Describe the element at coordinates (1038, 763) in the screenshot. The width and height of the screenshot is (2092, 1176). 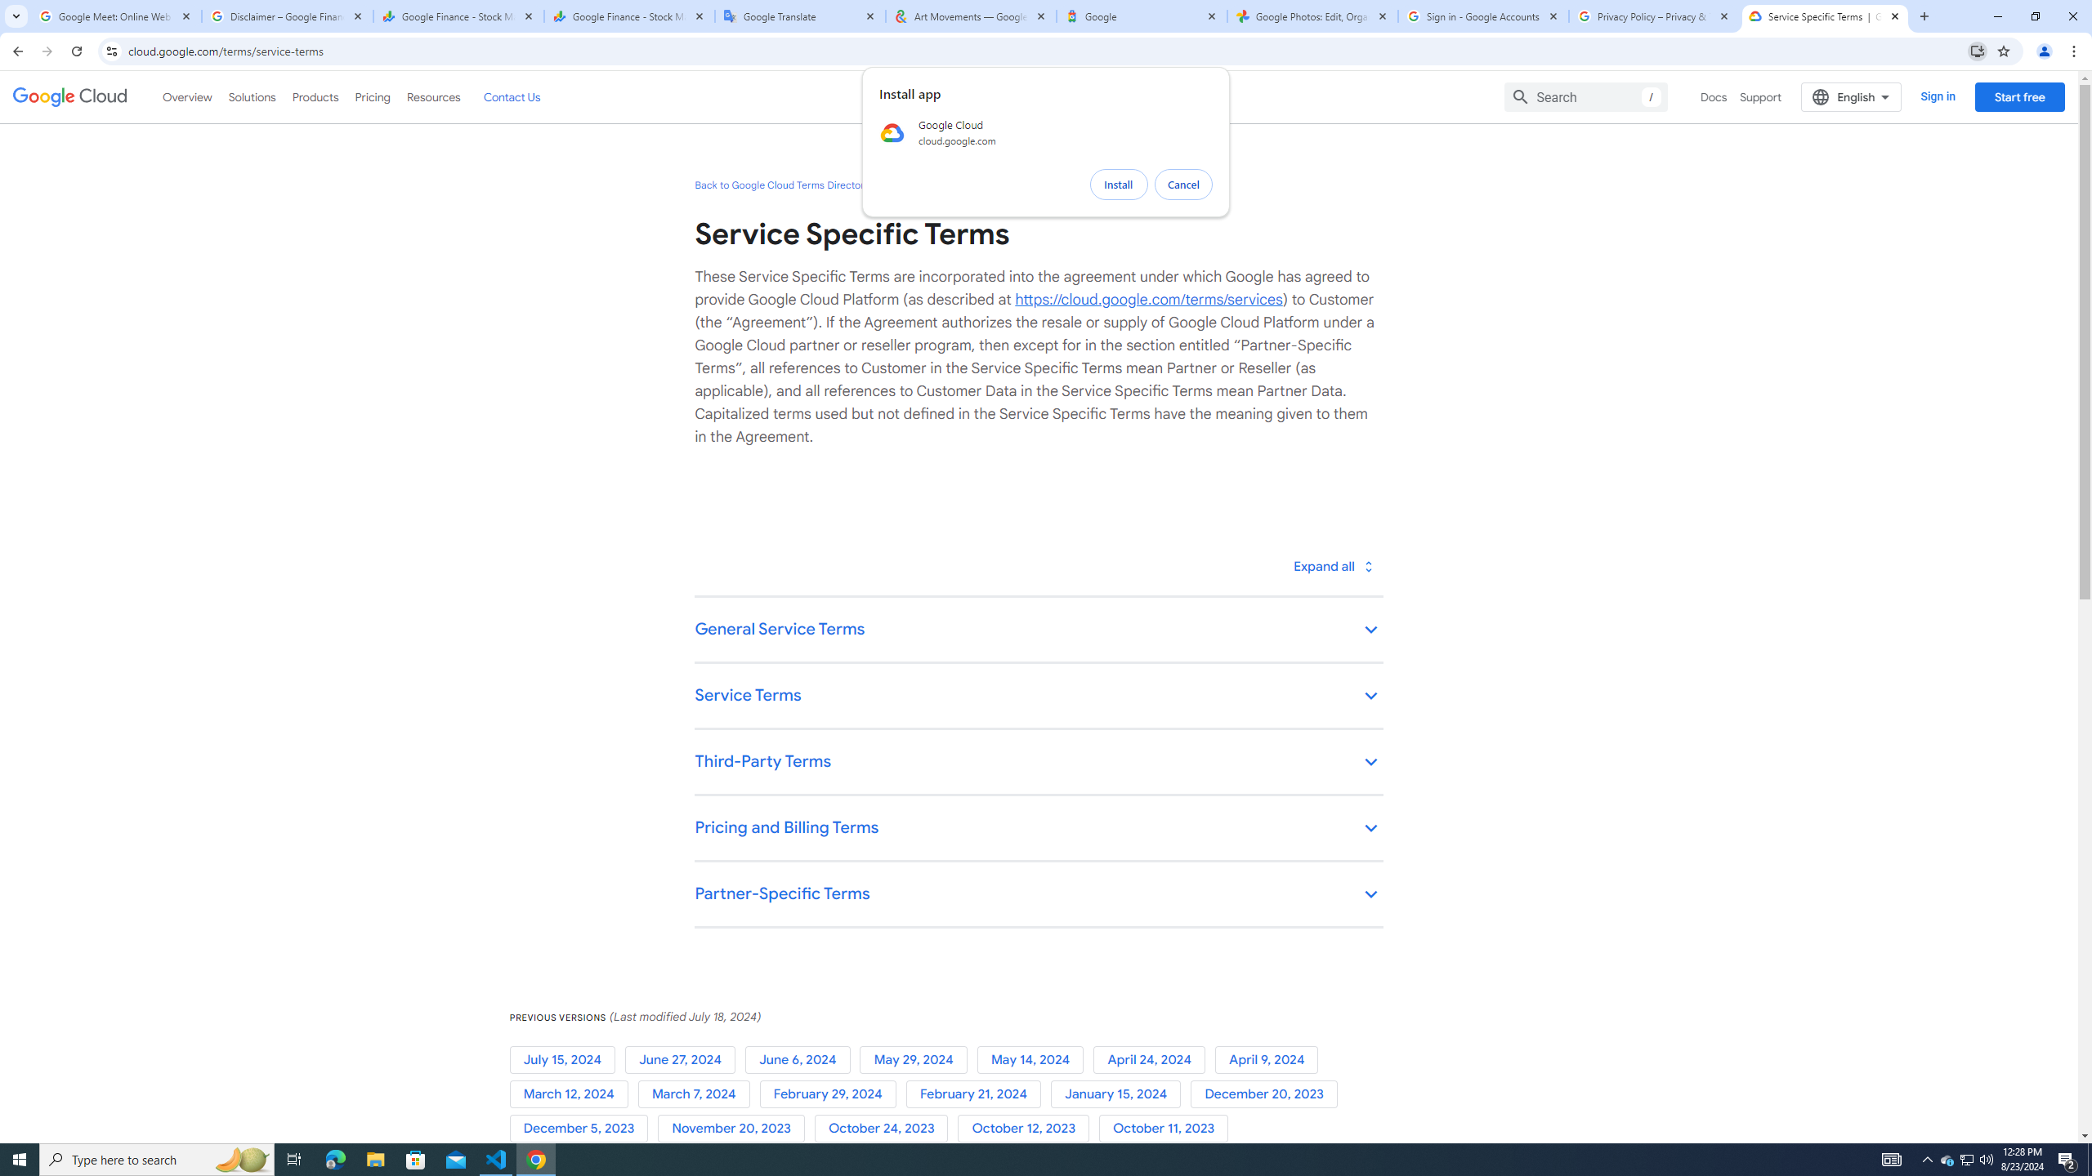
I see `Third-Party Terms keyboard_arrow_down` at that location.